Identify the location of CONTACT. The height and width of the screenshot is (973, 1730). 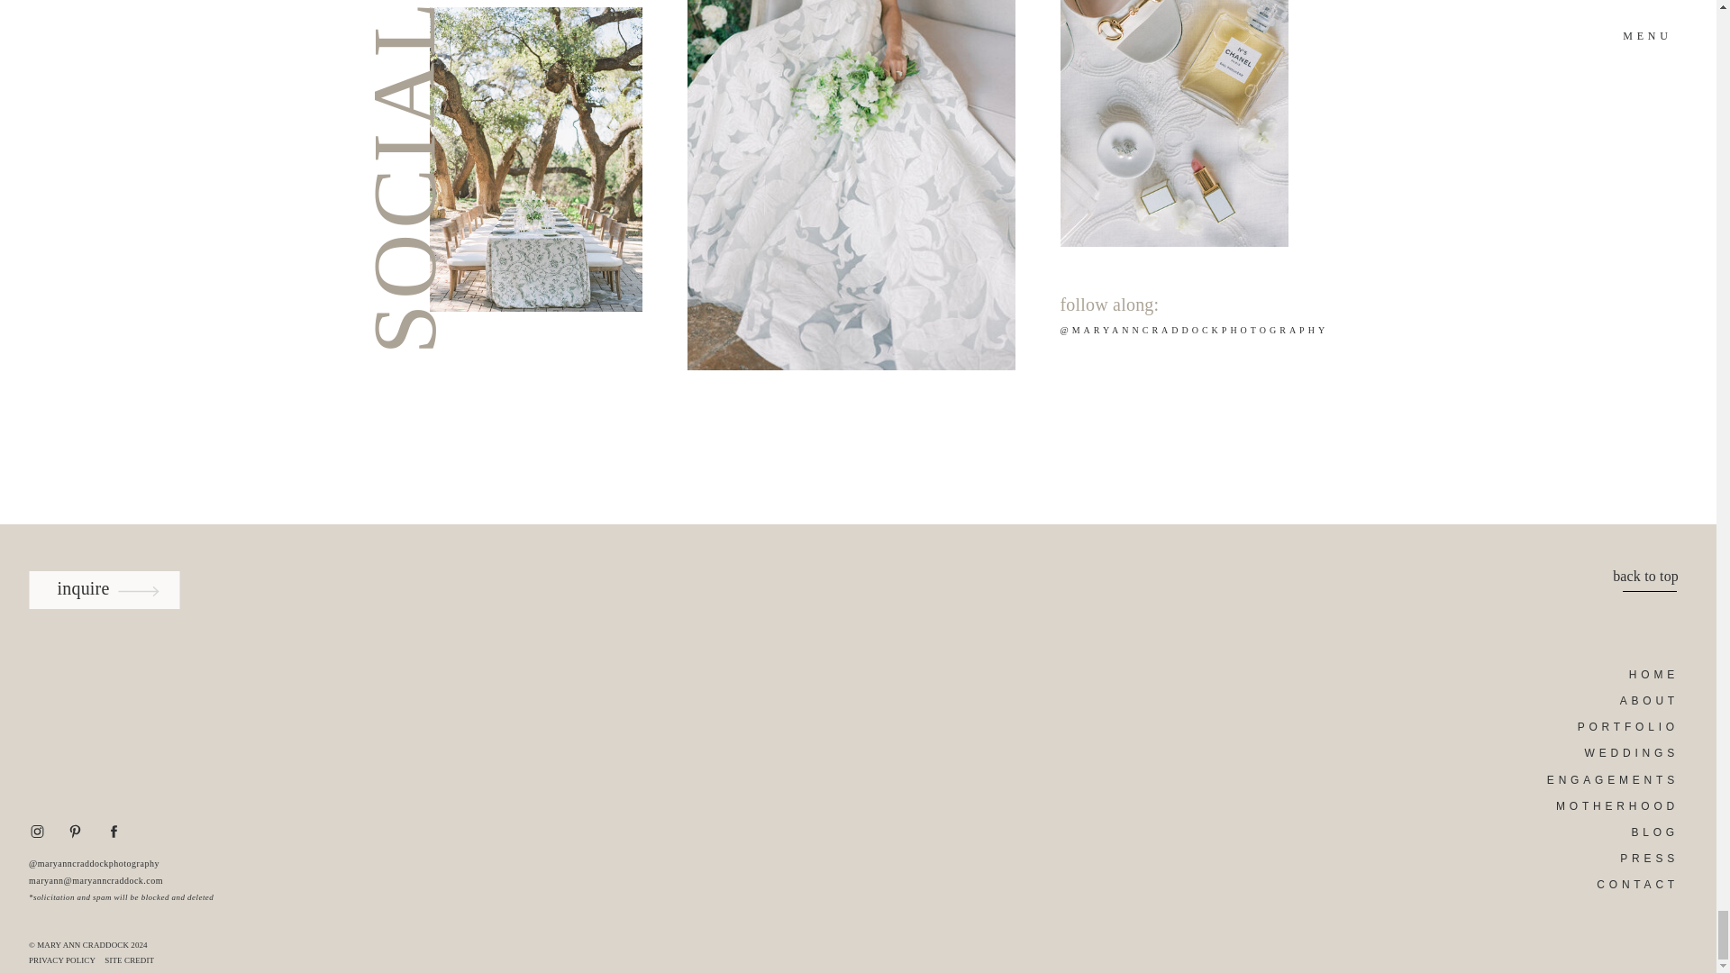
(1616, 883).